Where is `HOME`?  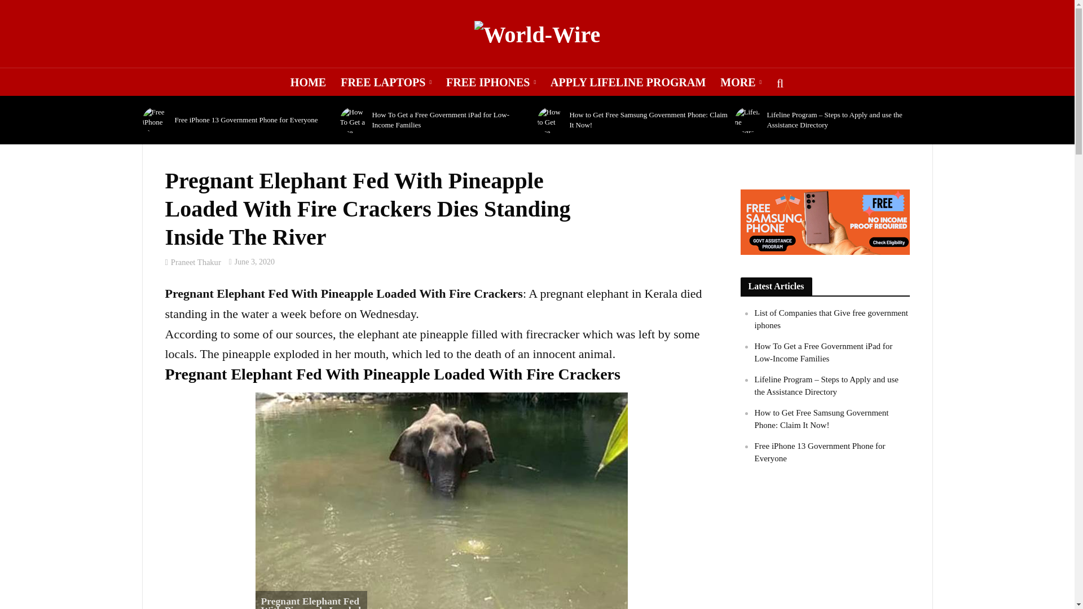
HOME is located at coordinates (308, 82).